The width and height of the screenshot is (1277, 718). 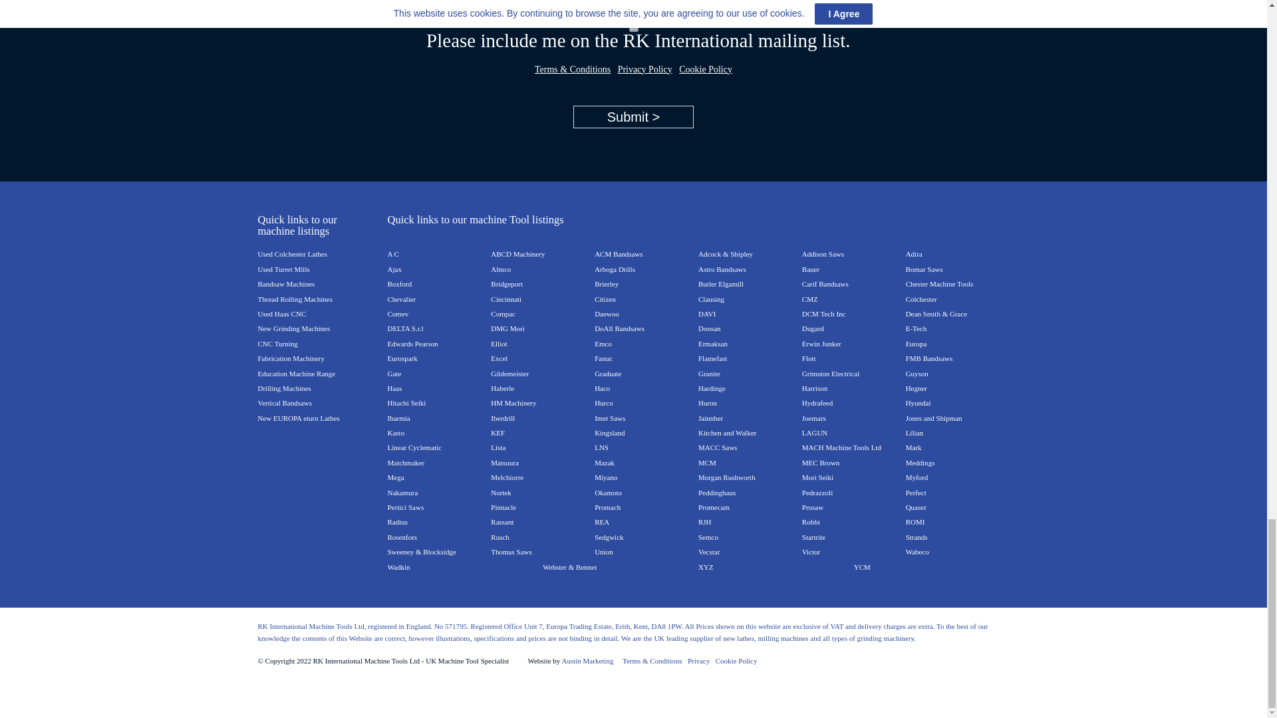 What do you see at coordinates (500, 268) in the screenshot?
I see `View all ads filed under Almco` at bounding box center [500, 268].